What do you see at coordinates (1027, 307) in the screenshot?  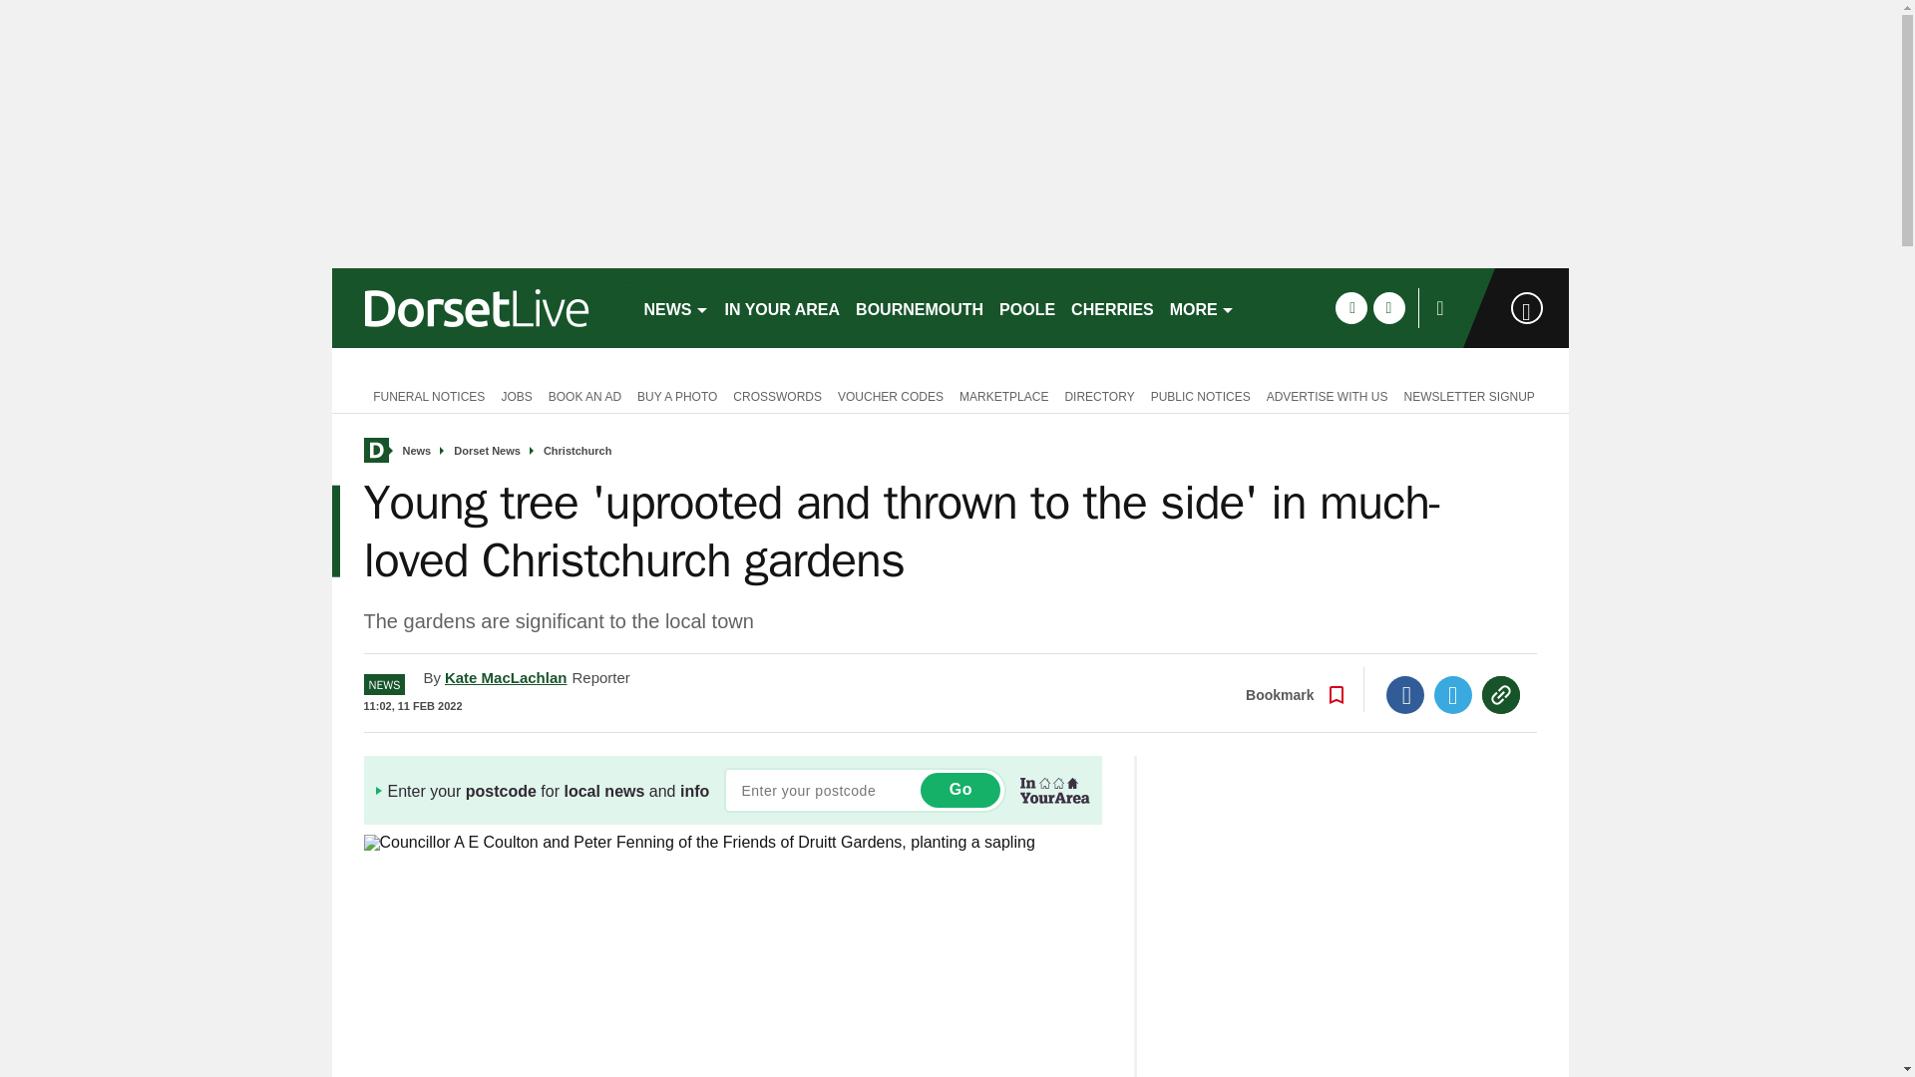 I see `POOLE` at bounding box center [1027, 307].